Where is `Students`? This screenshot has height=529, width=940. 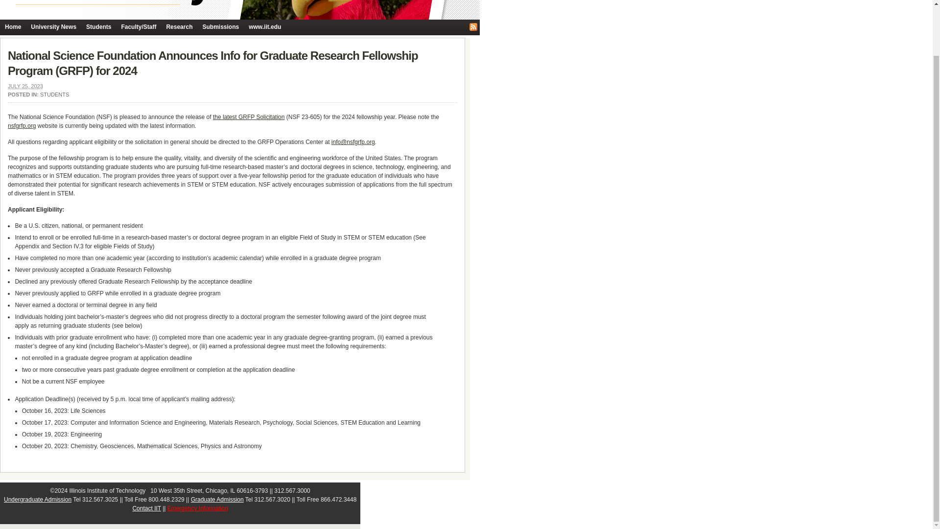 Students is located at coordinates (98, 27).